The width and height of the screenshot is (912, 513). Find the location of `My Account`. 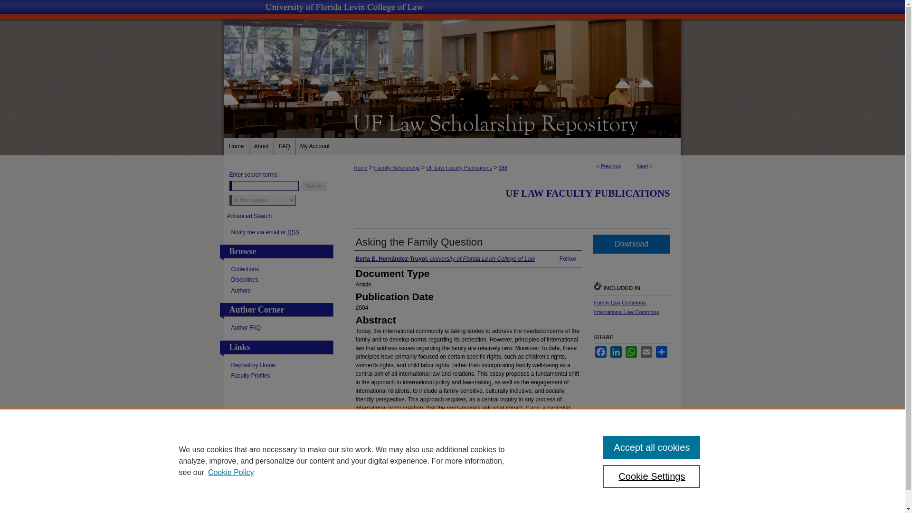

My Account is located at coordinates (315, 146).